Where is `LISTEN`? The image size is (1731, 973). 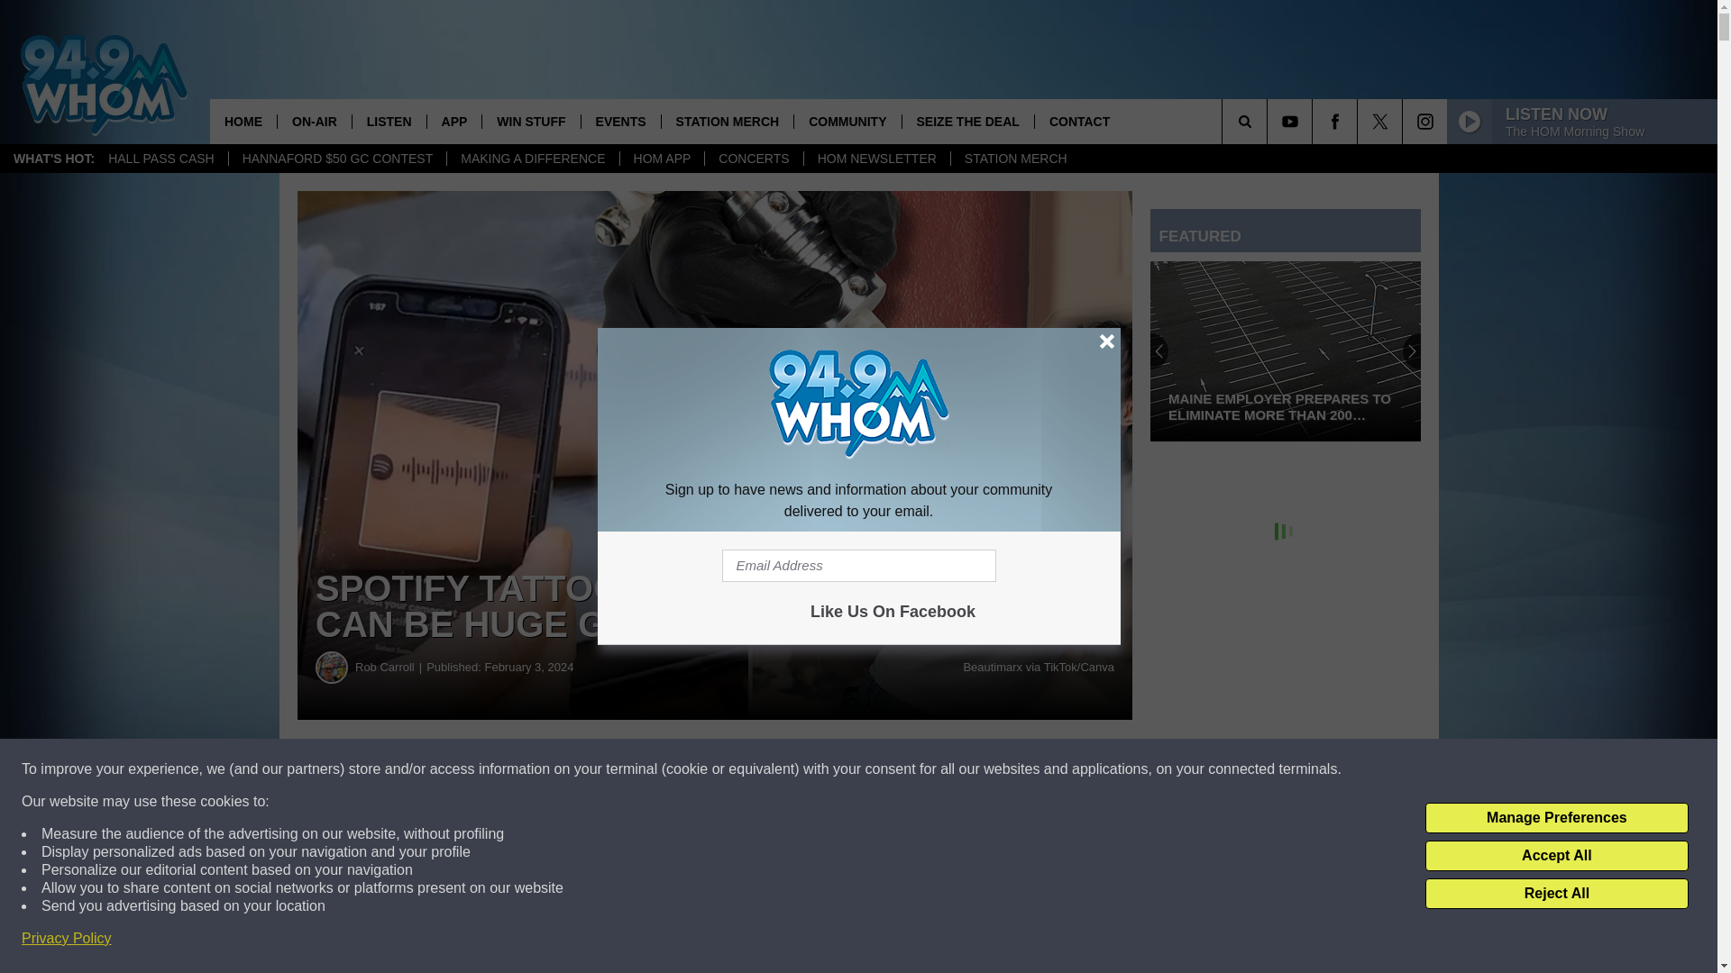
LISTEN is located at coordinates (388, 121).